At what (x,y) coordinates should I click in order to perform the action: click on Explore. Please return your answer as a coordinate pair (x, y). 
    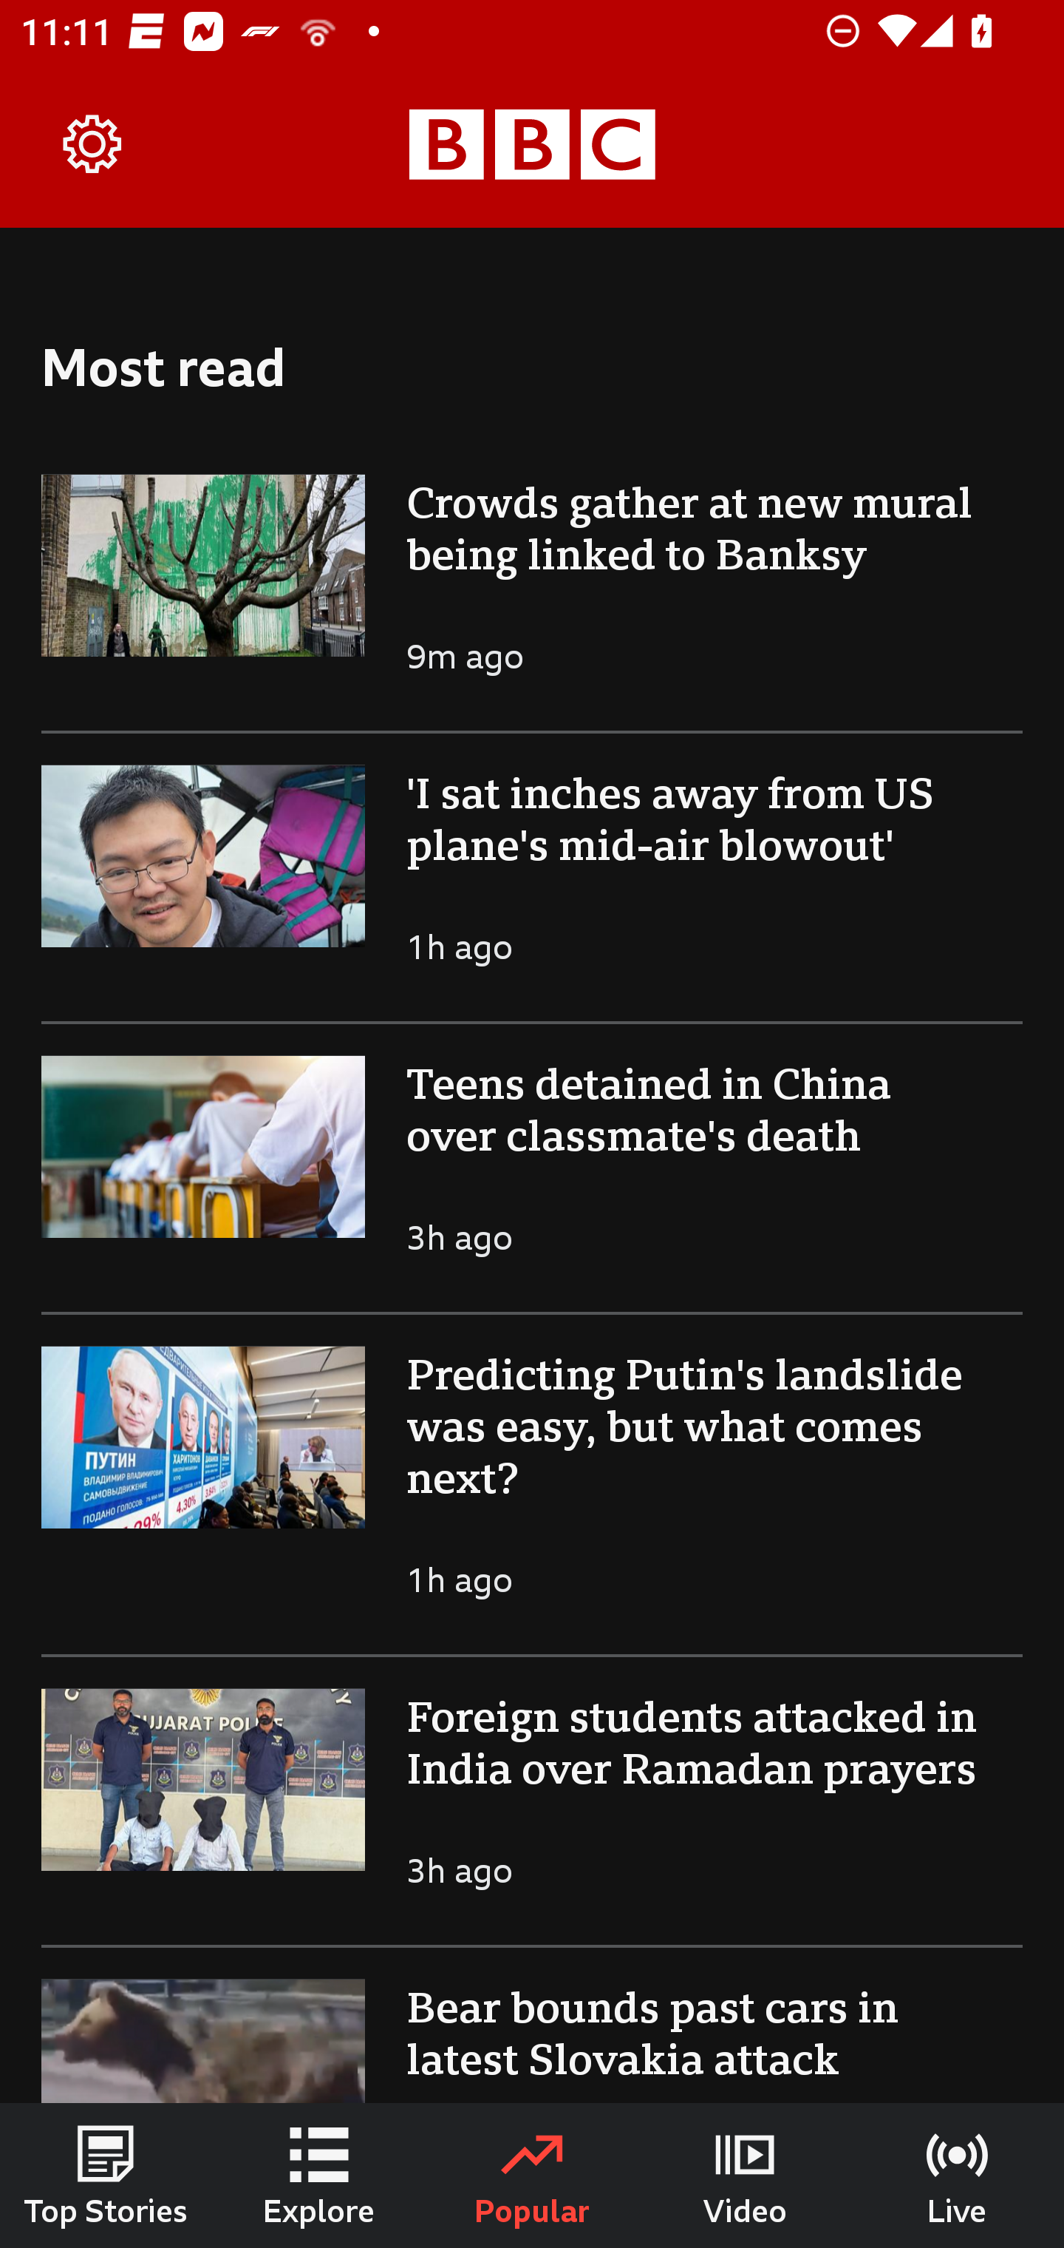
    Looking at the image, I should click on (319, 2176).